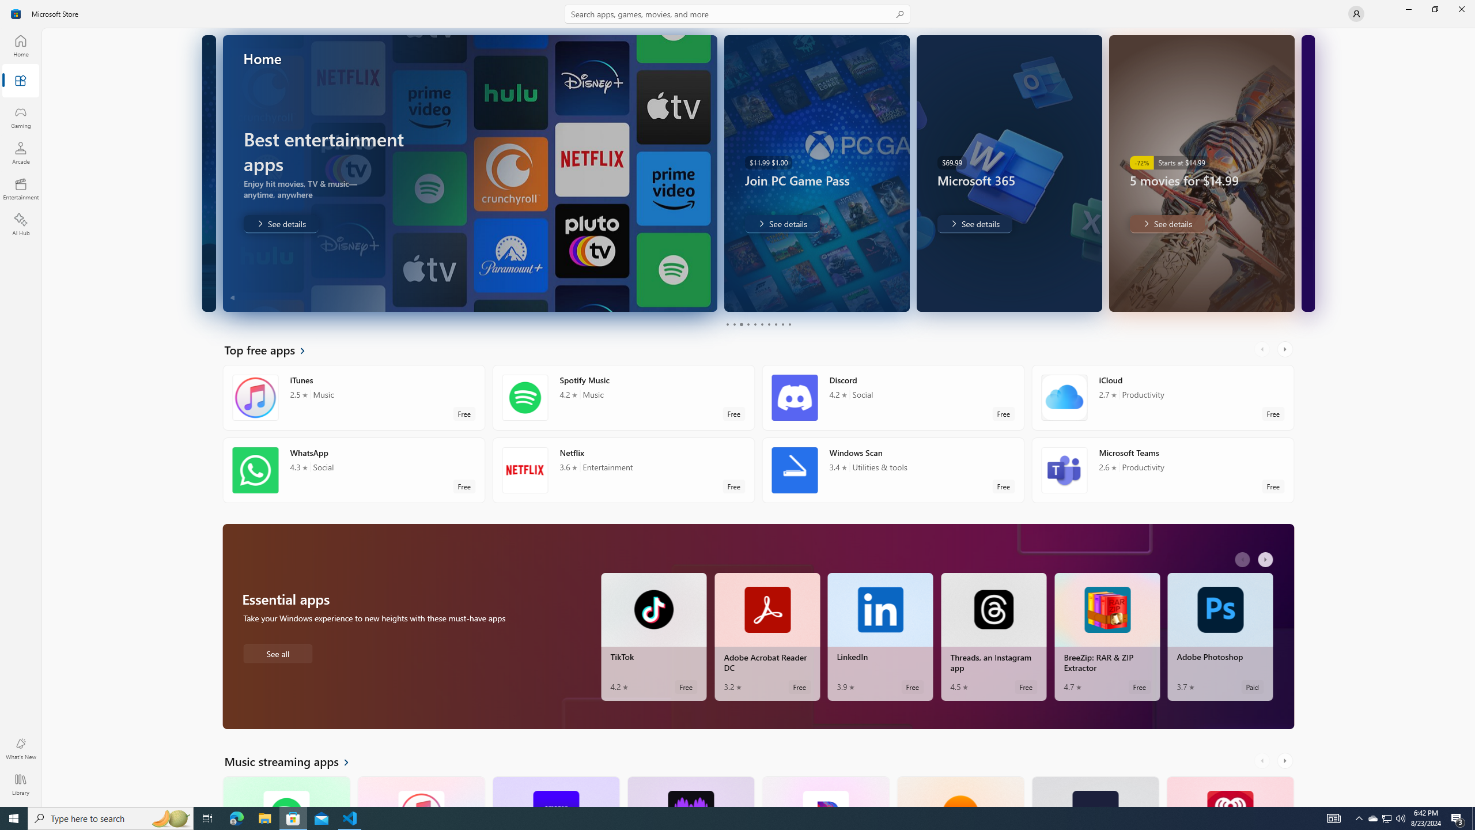 The width and height of the screenshot is (1475, 830). What do you see at coordinates (16, 14) in the screenshot?
I see `Class: Image` at bounding box center [16, 14].